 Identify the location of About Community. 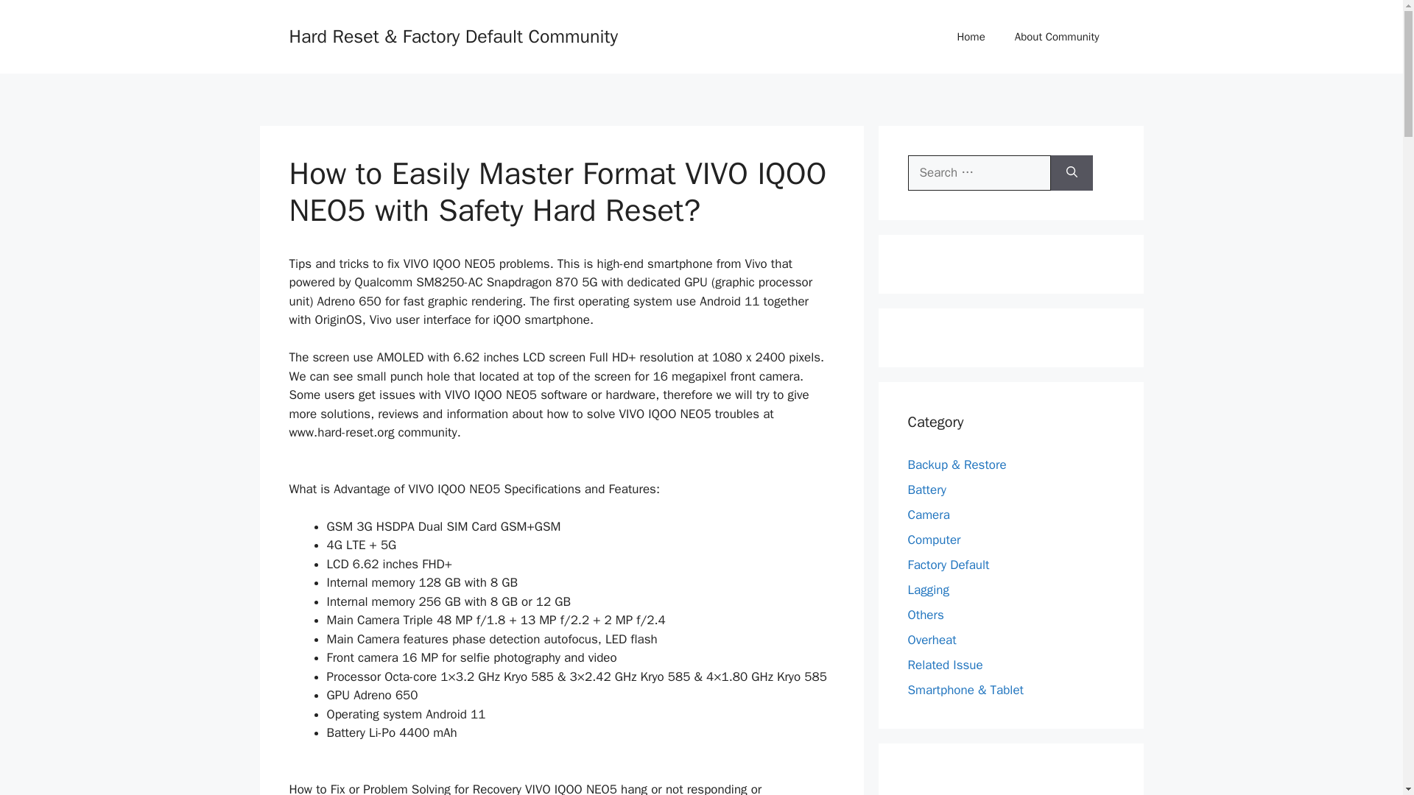
(1056, 37).